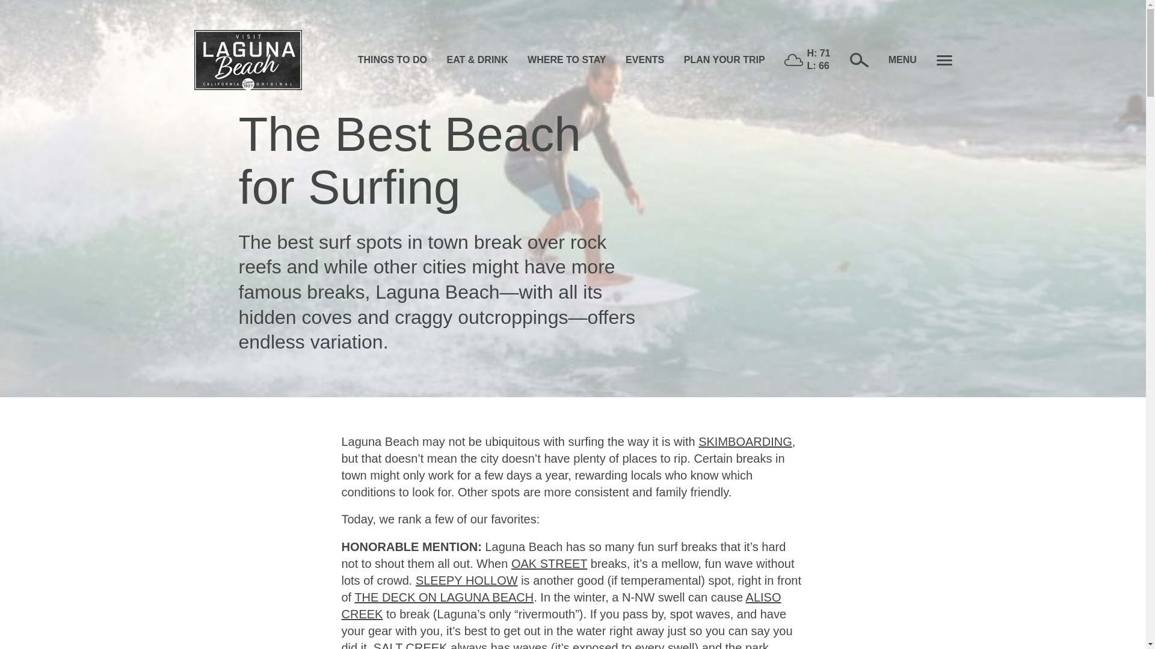 The height and width of the screenshot is (649, 1155). What do you see at coordinates (392, 60) in the screenshot?
I see `THINGS TO DO` at bounding box center [392, 60].